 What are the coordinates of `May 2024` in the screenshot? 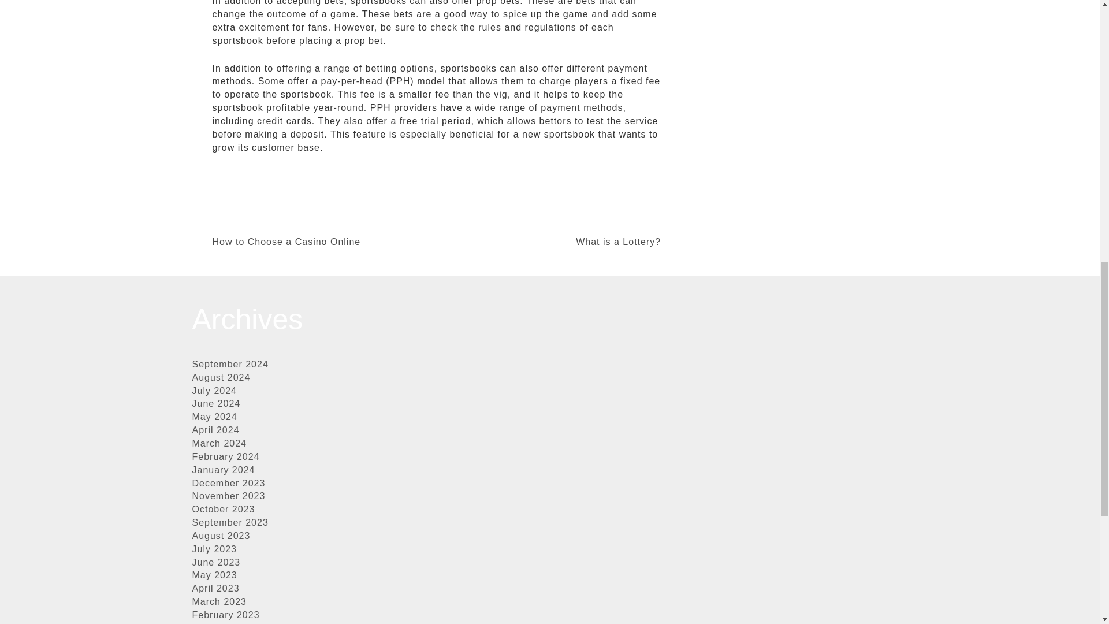 It's located at (214, 417).